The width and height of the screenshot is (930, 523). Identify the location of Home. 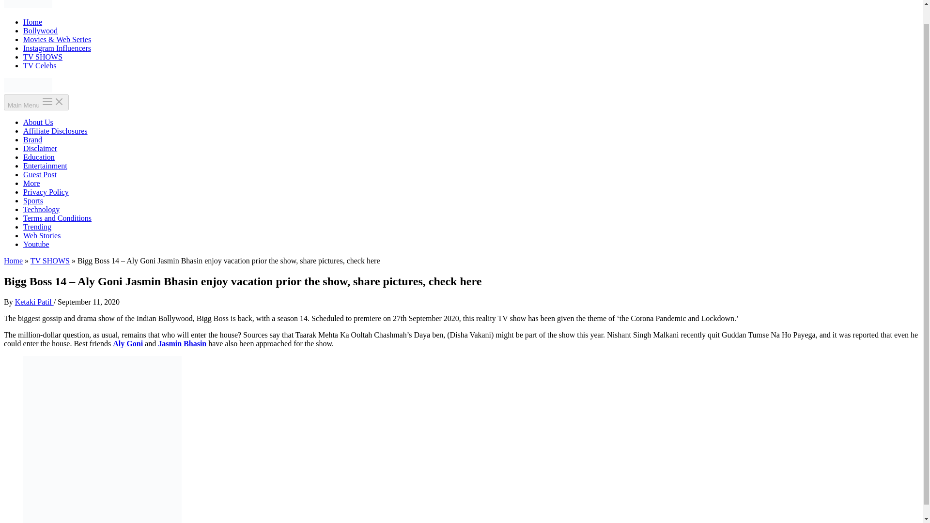
(13, 261).